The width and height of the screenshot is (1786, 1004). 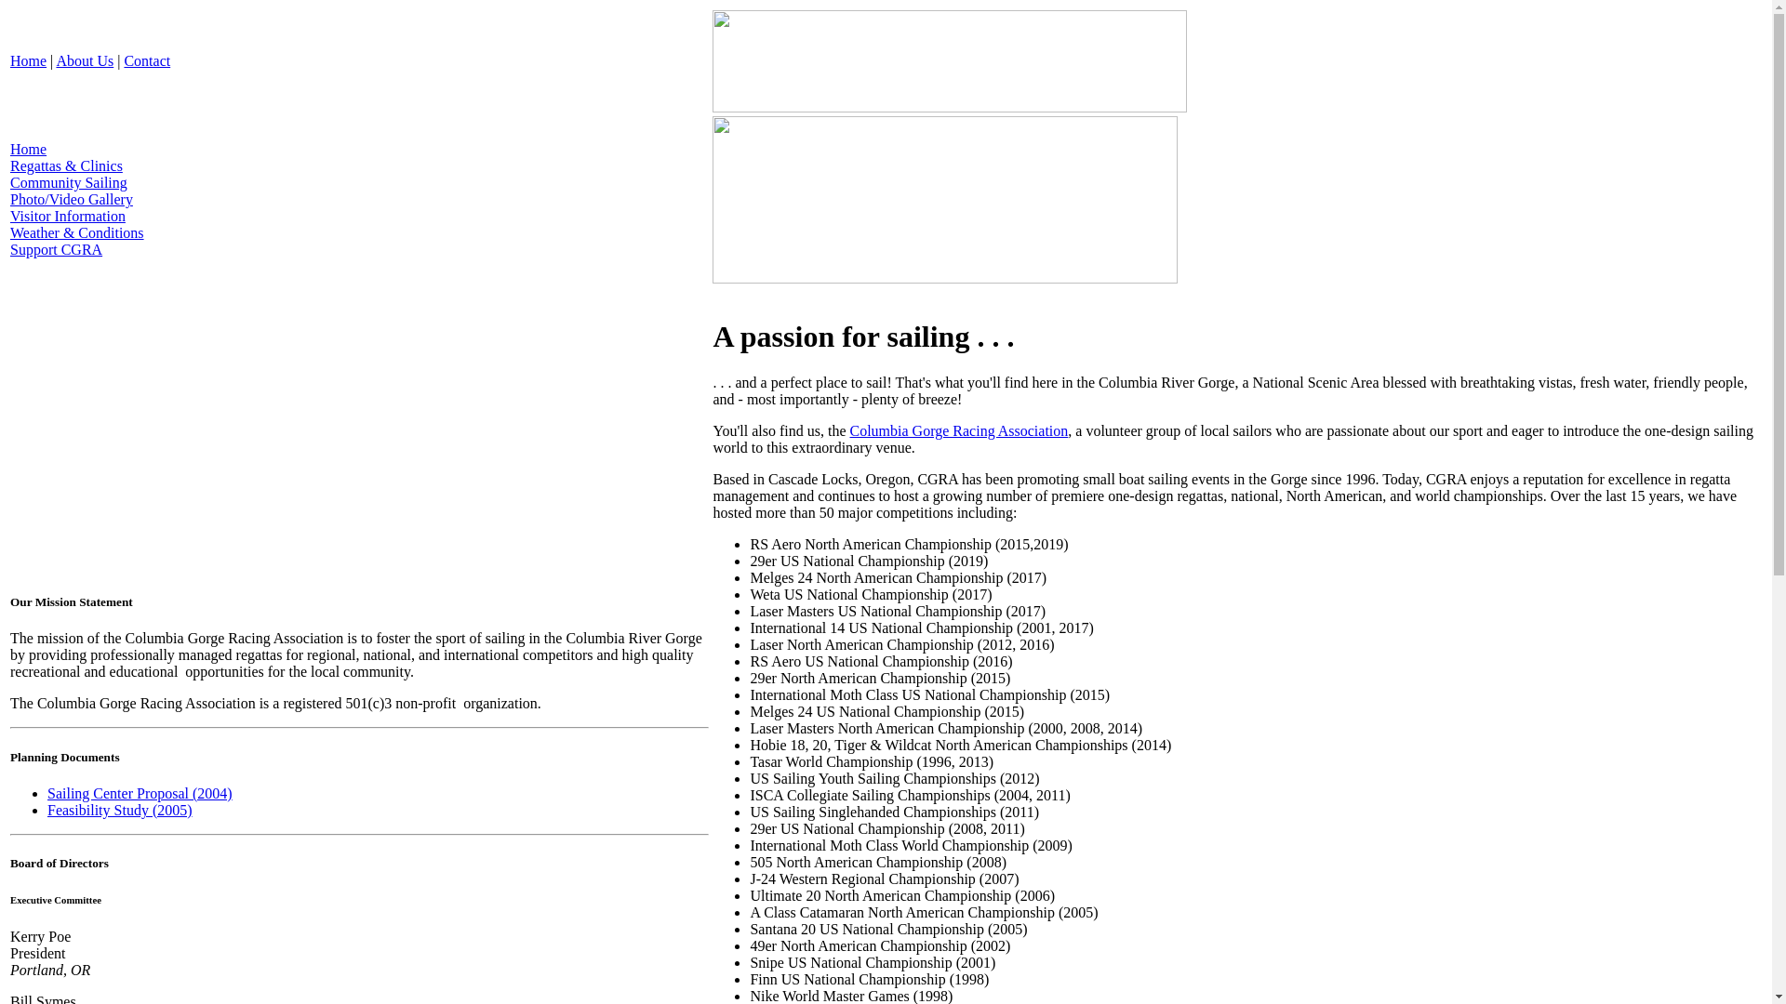 I want to click on Contact, so click(x=146, y=61).